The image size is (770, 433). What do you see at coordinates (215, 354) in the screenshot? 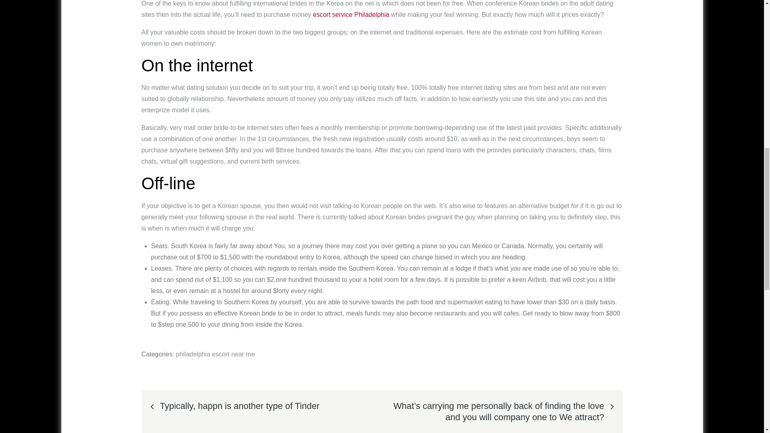
I see `philadelphia escort near me` at bounding box center [215, 354].